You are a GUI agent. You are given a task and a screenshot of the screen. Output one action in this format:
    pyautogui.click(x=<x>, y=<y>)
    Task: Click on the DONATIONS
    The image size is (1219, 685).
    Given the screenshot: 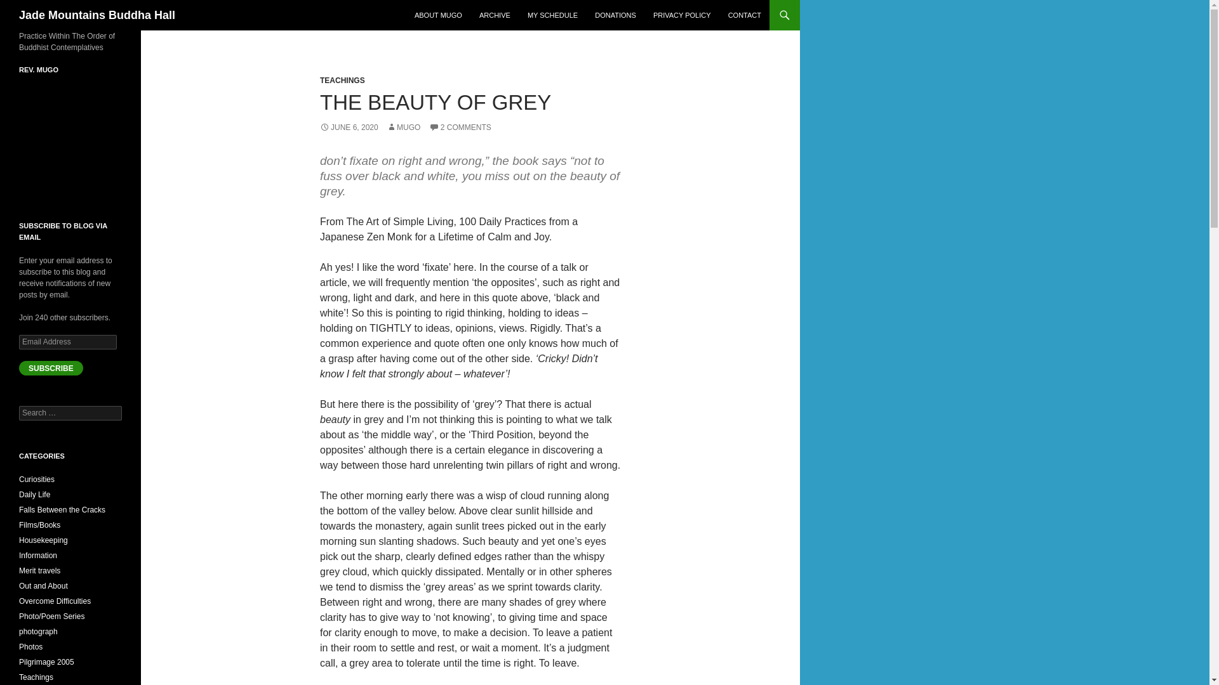 What is the action you would take?
    pyautogui.click(x=615, y=15)
    